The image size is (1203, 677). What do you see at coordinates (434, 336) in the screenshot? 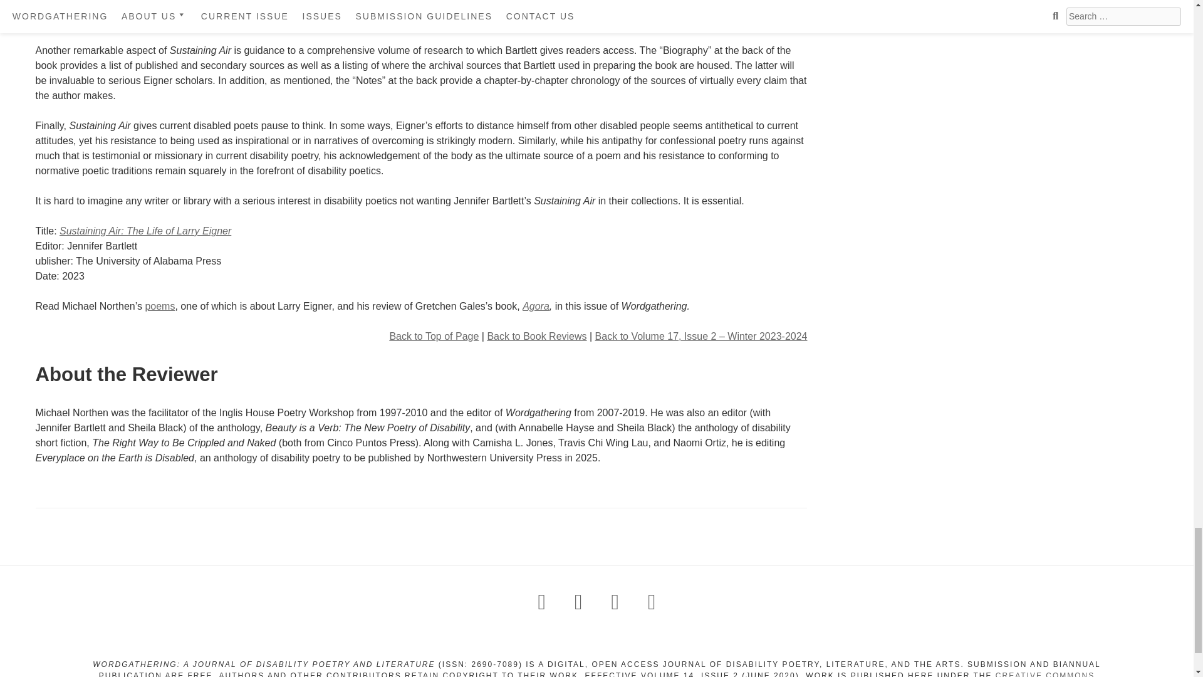
I see `Back to Top of Page` at bounding box center [434, 336].